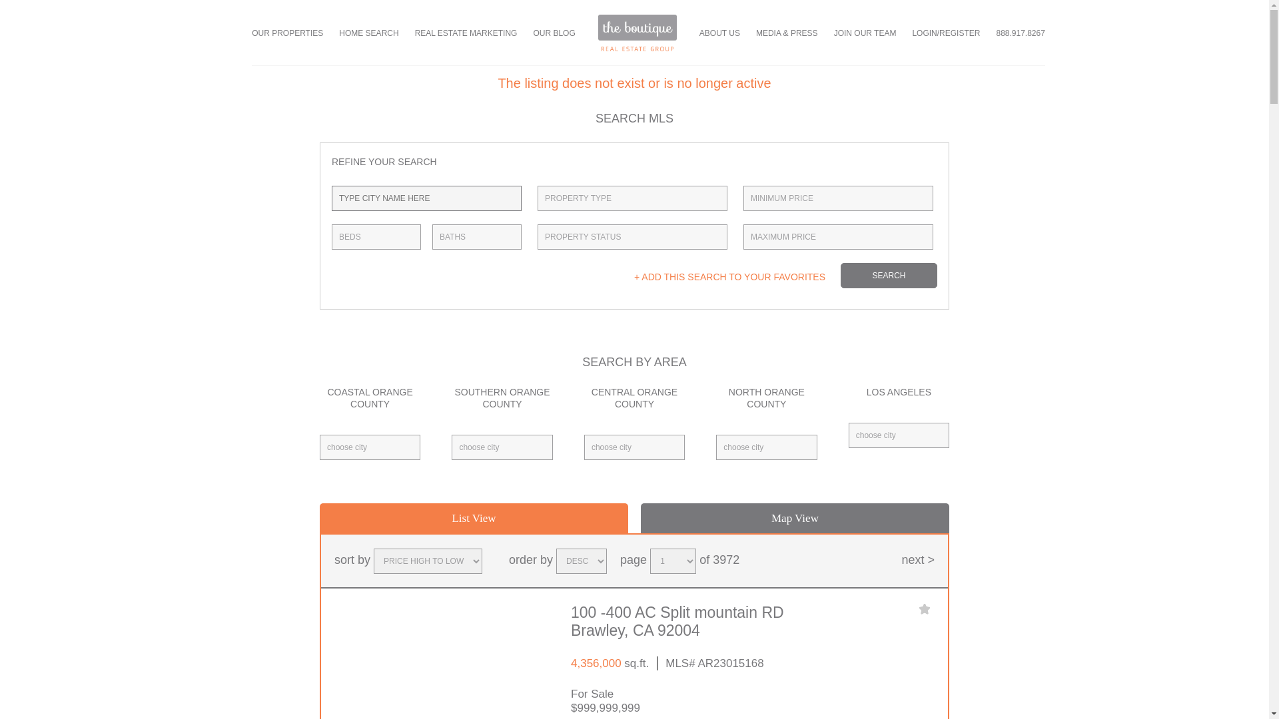  What do you see at coordinates (368, 33) in the screenshot?
I see `HOME SEARCH` at bounding box center [368, 33].